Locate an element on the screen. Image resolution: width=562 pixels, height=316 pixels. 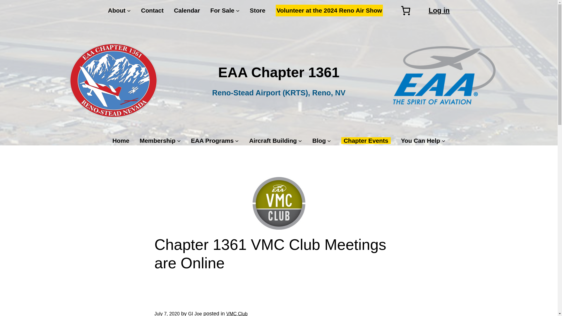
For Sale is located at coordinates (222, 10).